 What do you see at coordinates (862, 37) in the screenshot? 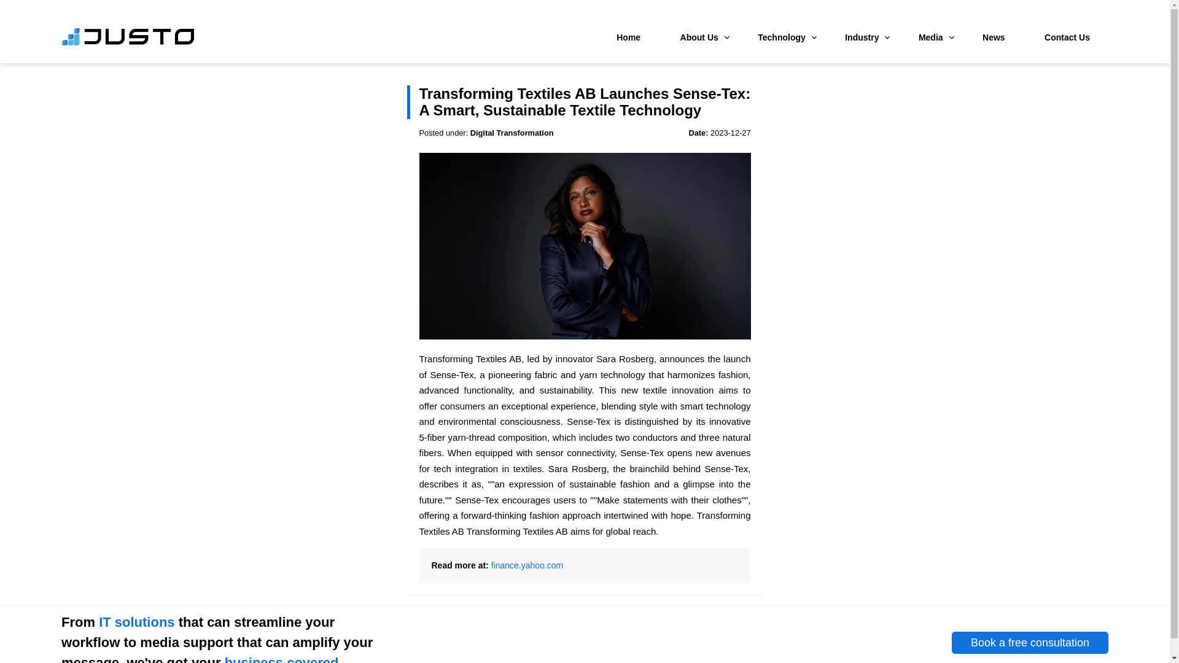
I see `Industry` at bounding box center [862, 37].